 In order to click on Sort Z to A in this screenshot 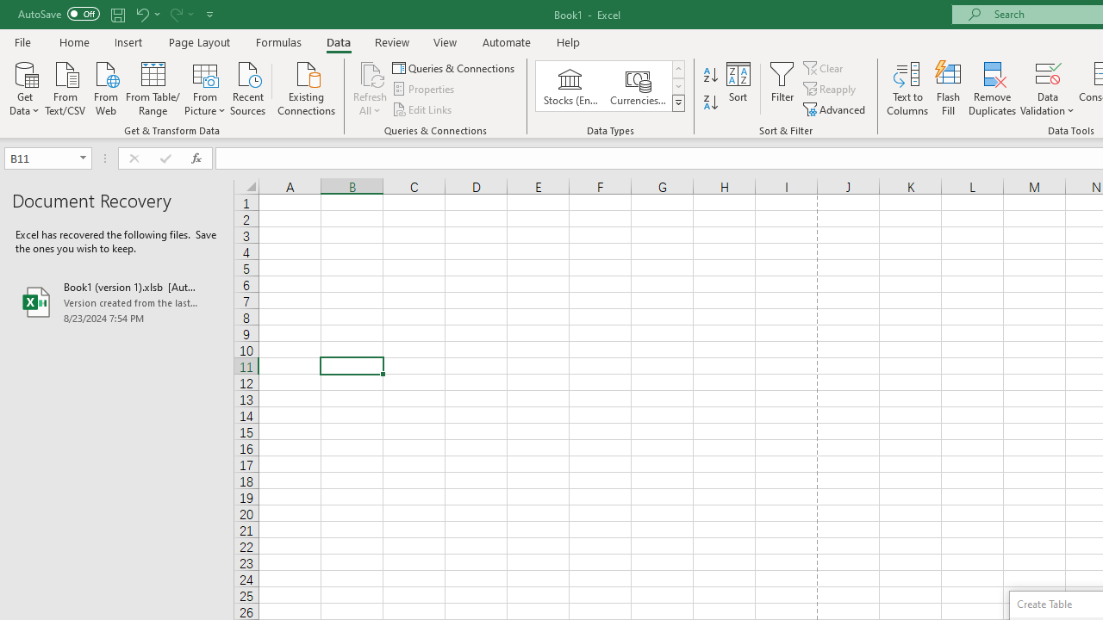, I will do `click(710, 103)`.